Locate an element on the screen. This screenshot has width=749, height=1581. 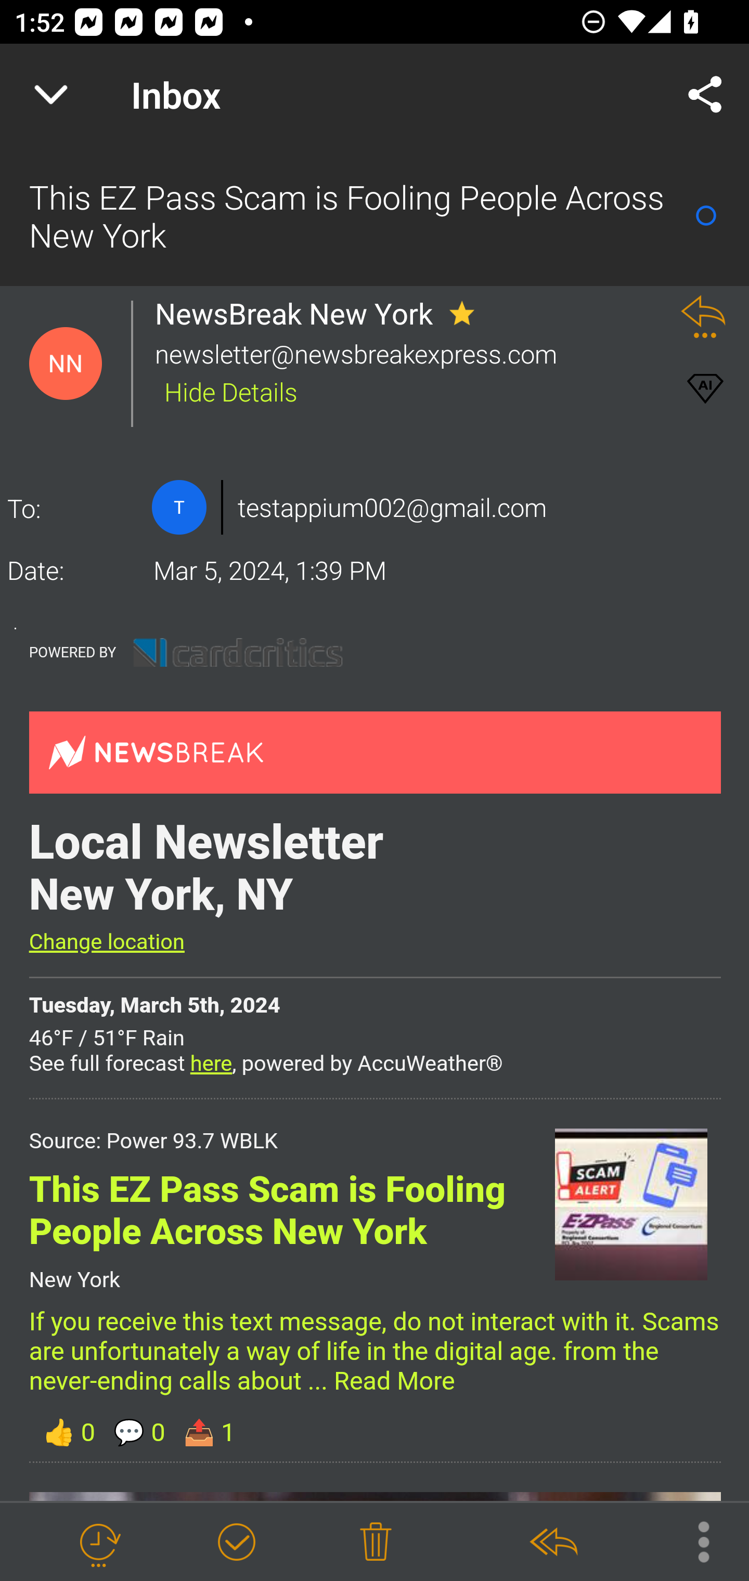
Delete is located at coordinates (376, 1543).